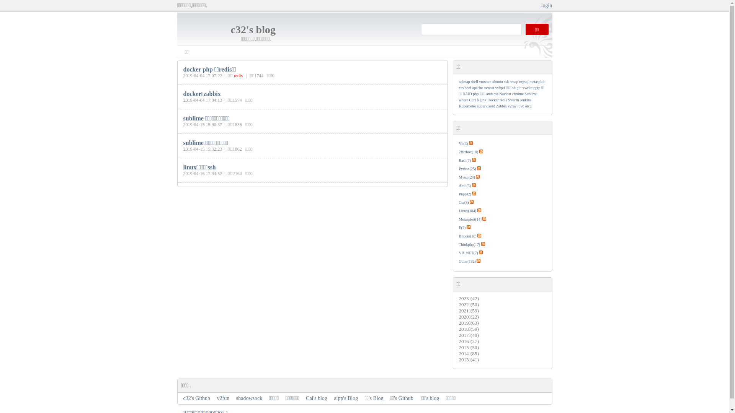 This screenshot has height=413, width=735. I want to click on Thinkphp(17), so click(469, 245).